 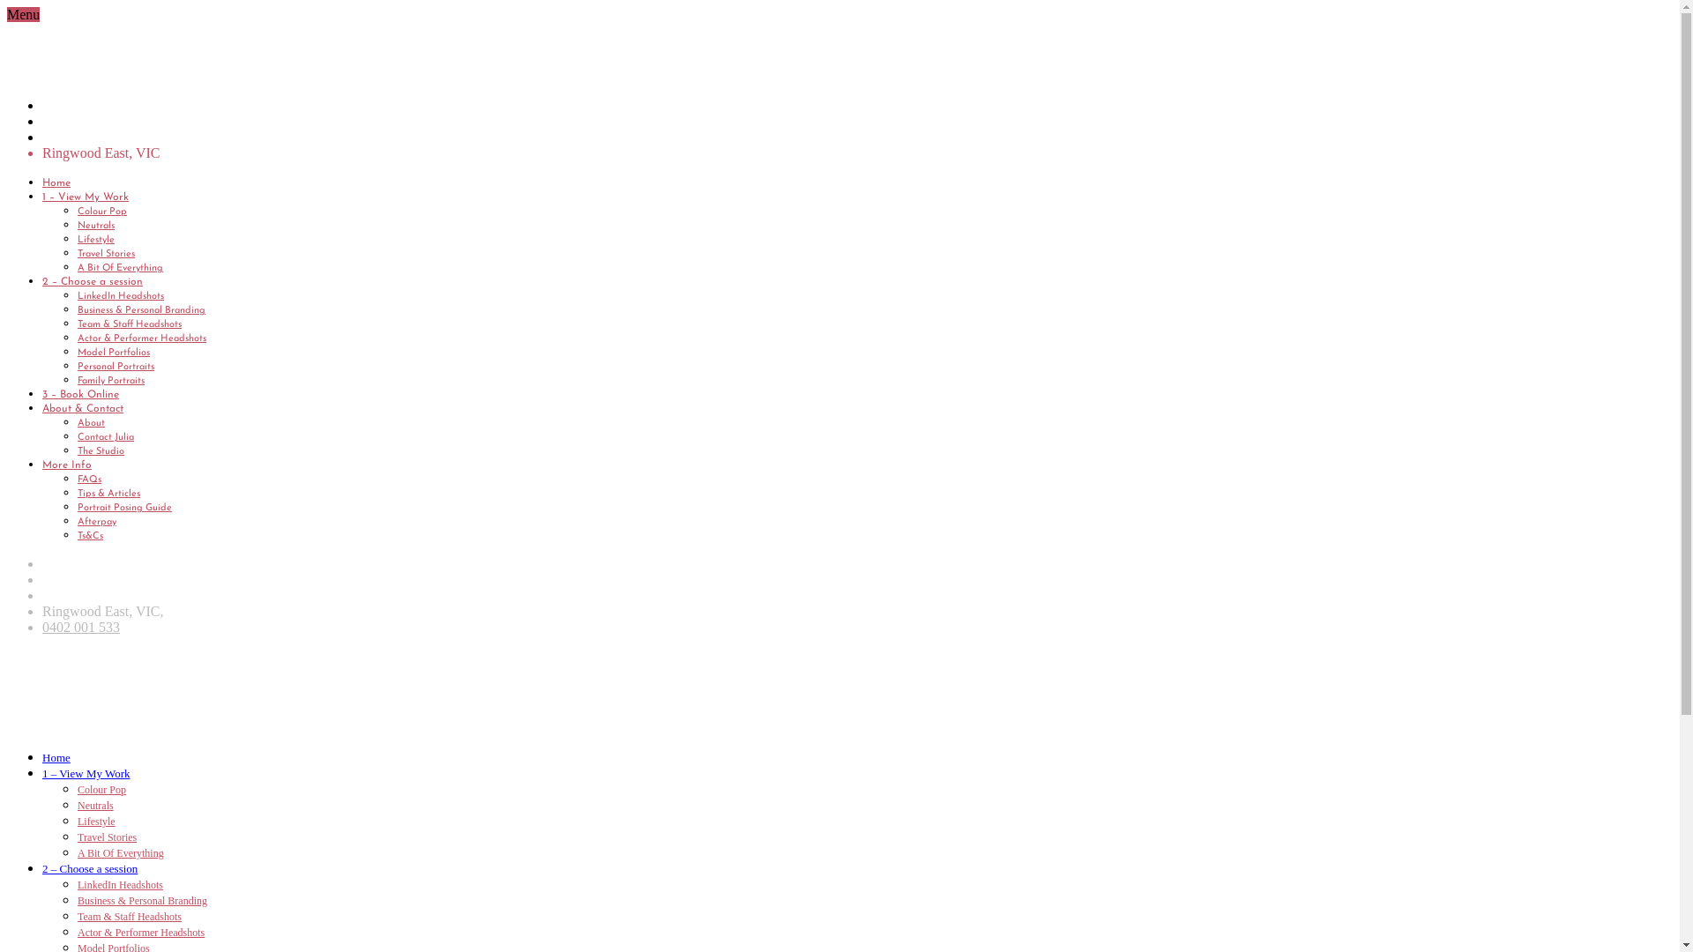 What do you see at coordinates (106, 437) in the screenshot?
I see `Contact Julia` at bounding box center [106, 437].